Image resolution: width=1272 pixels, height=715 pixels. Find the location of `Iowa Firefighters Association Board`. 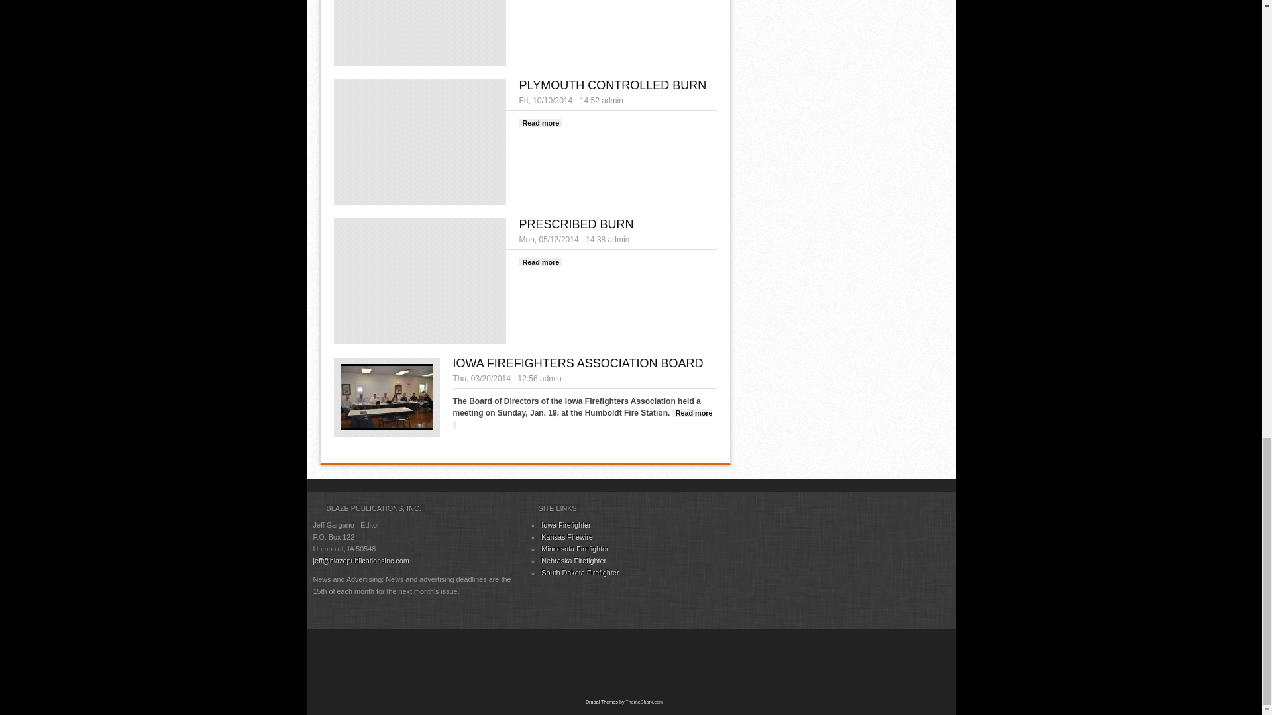

Iowa Firefighters Association Board is located at coordinates (582, 418).